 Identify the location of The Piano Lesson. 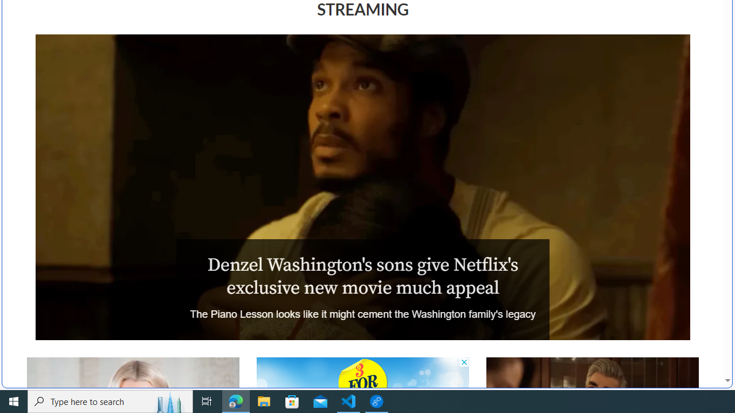
(362, 187).